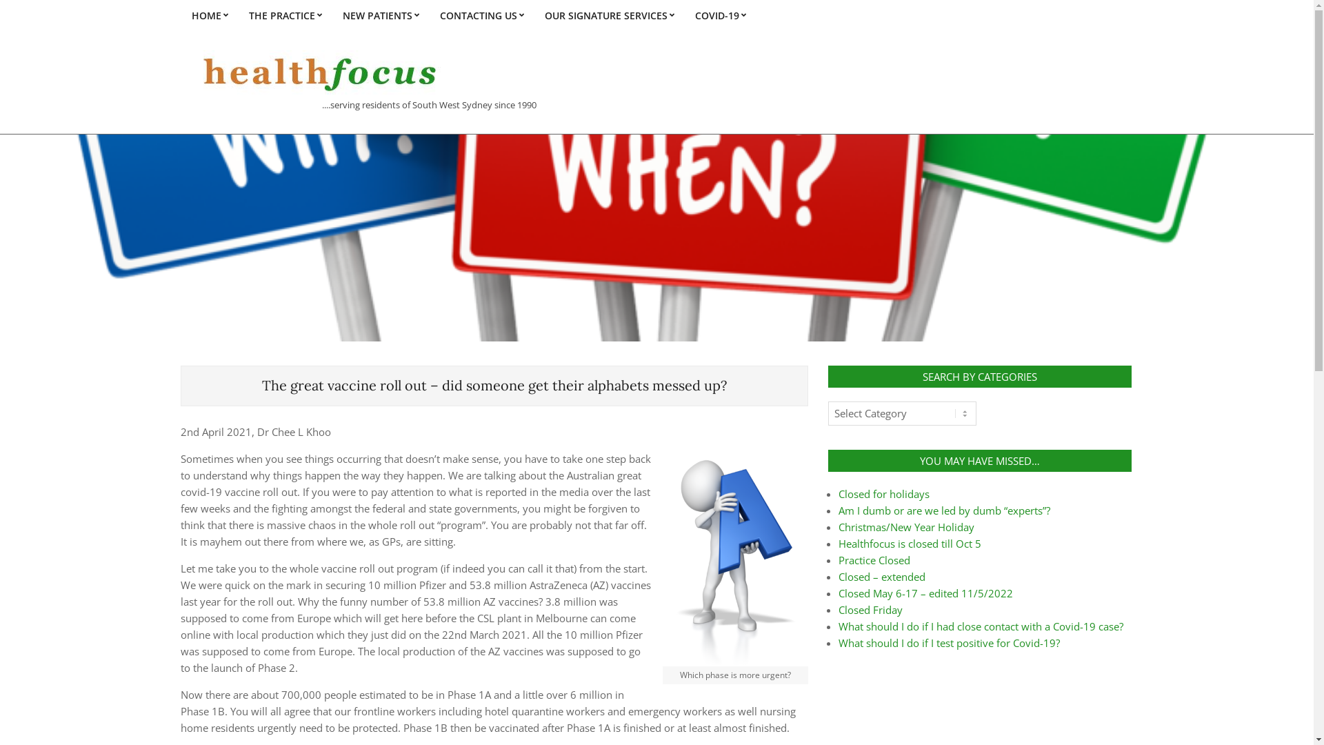 Image resolution: width=1324 pixels, height=745 pixels. I want to click on Closed Friday, so click(870, 610).